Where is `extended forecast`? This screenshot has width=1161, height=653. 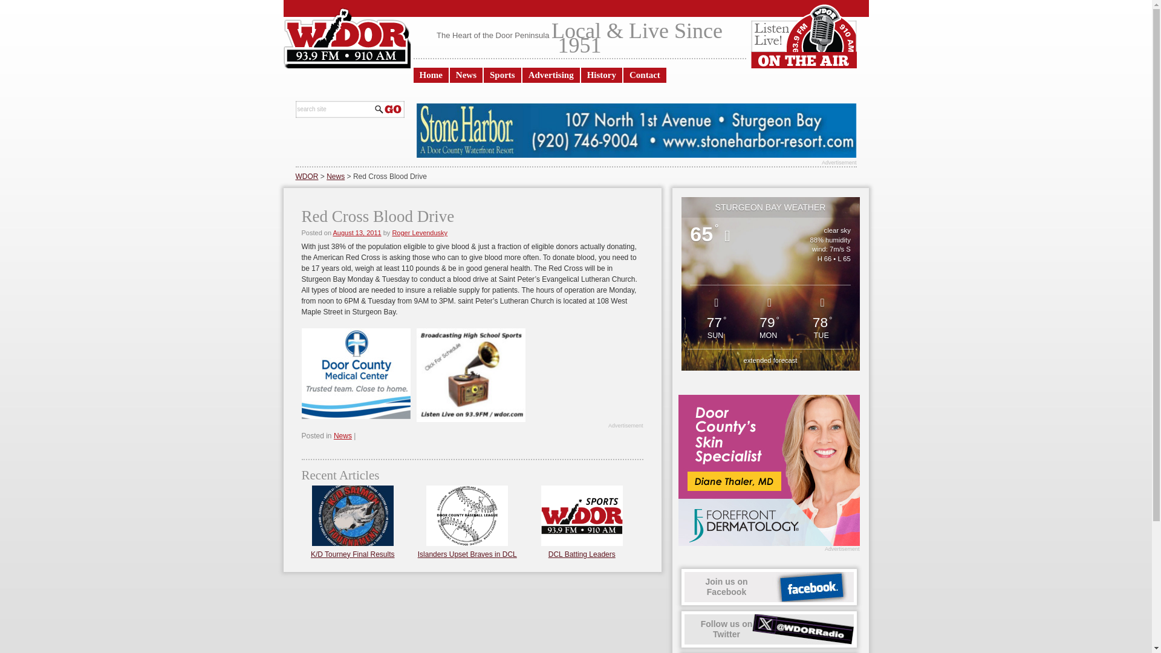
extended forecast is located at coordinates (334, 109).